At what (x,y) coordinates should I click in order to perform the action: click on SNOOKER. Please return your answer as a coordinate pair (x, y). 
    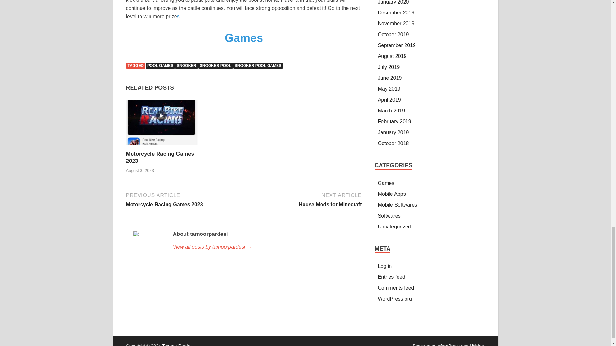
    Looking at the image, I should click on (186, 65).